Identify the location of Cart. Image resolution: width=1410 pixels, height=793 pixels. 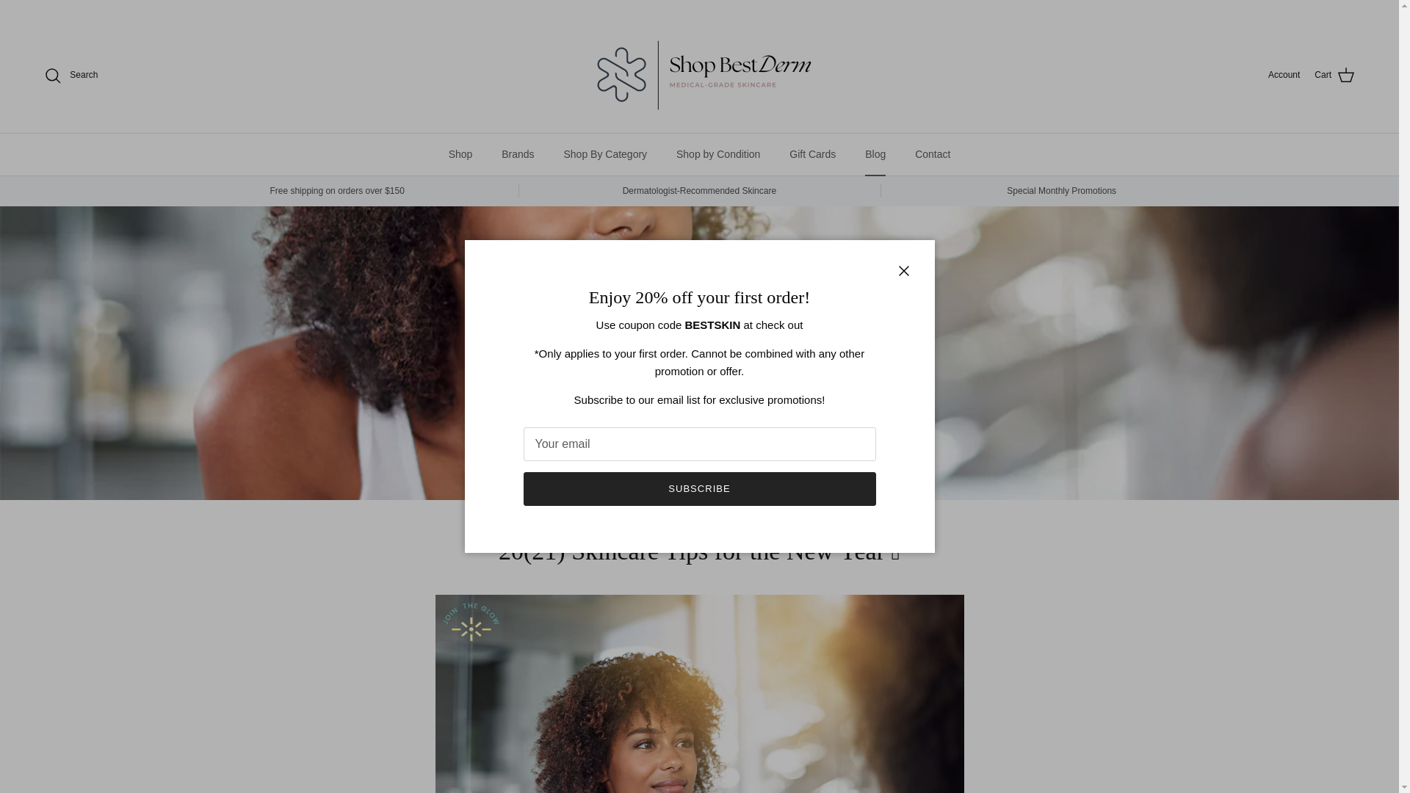
(1334, 75).